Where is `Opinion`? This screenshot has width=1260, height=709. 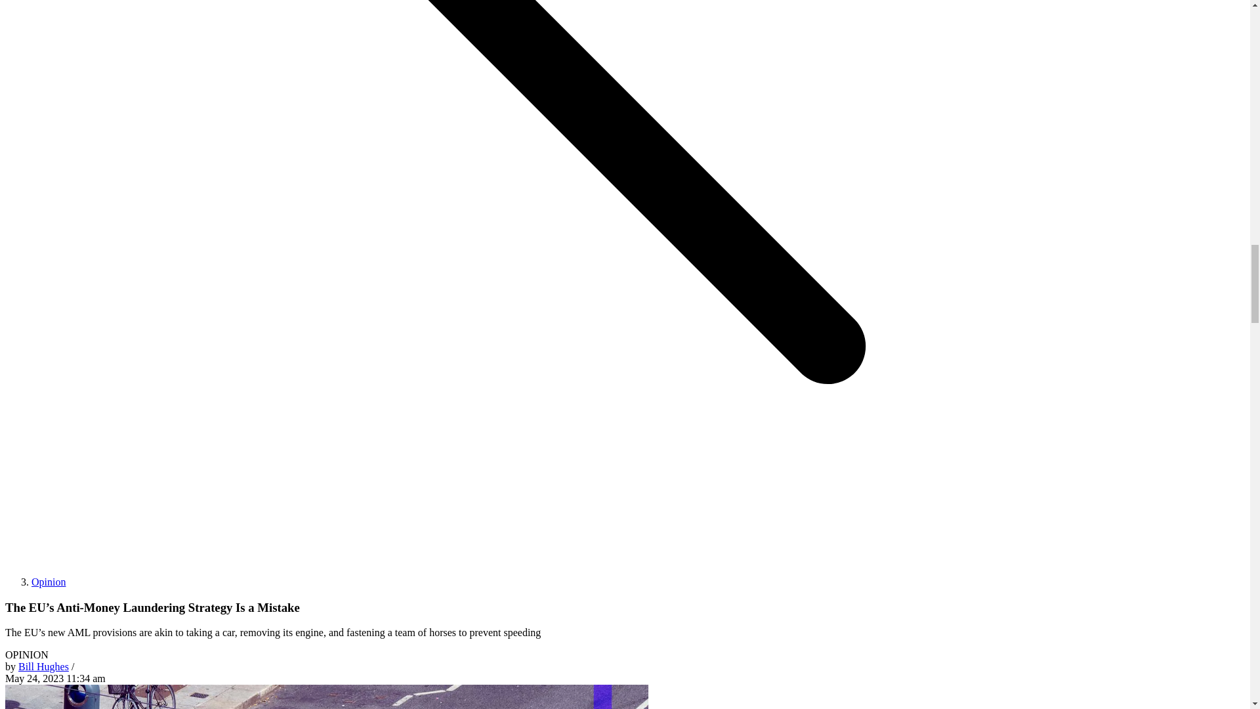 Opinion is located at coordinates (49, 582).